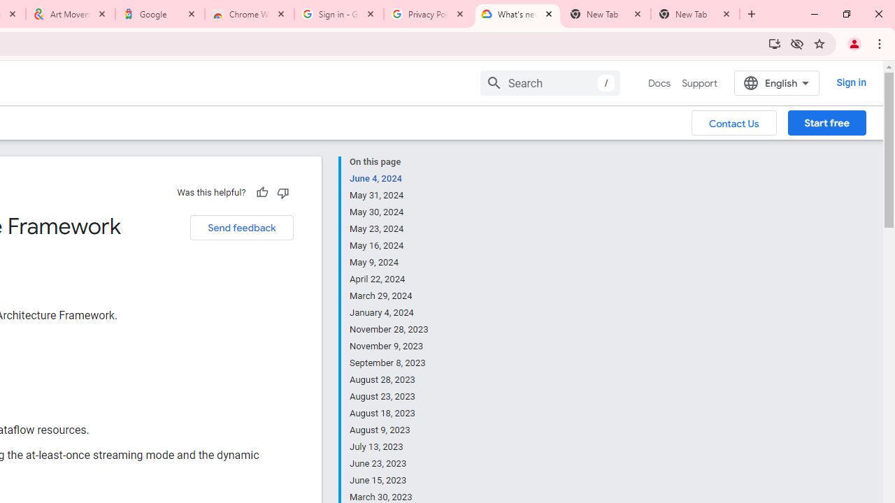 This screenshot has height=503, width=895. What do you see at coordinates (699, 83) in the screenshot?
I see `Support` at bounding box center [699, 83].